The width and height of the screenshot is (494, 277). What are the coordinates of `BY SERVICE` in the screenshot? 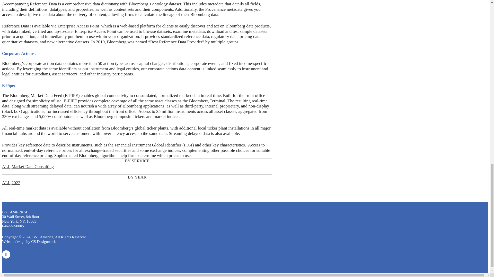 It's located at (137, 161).